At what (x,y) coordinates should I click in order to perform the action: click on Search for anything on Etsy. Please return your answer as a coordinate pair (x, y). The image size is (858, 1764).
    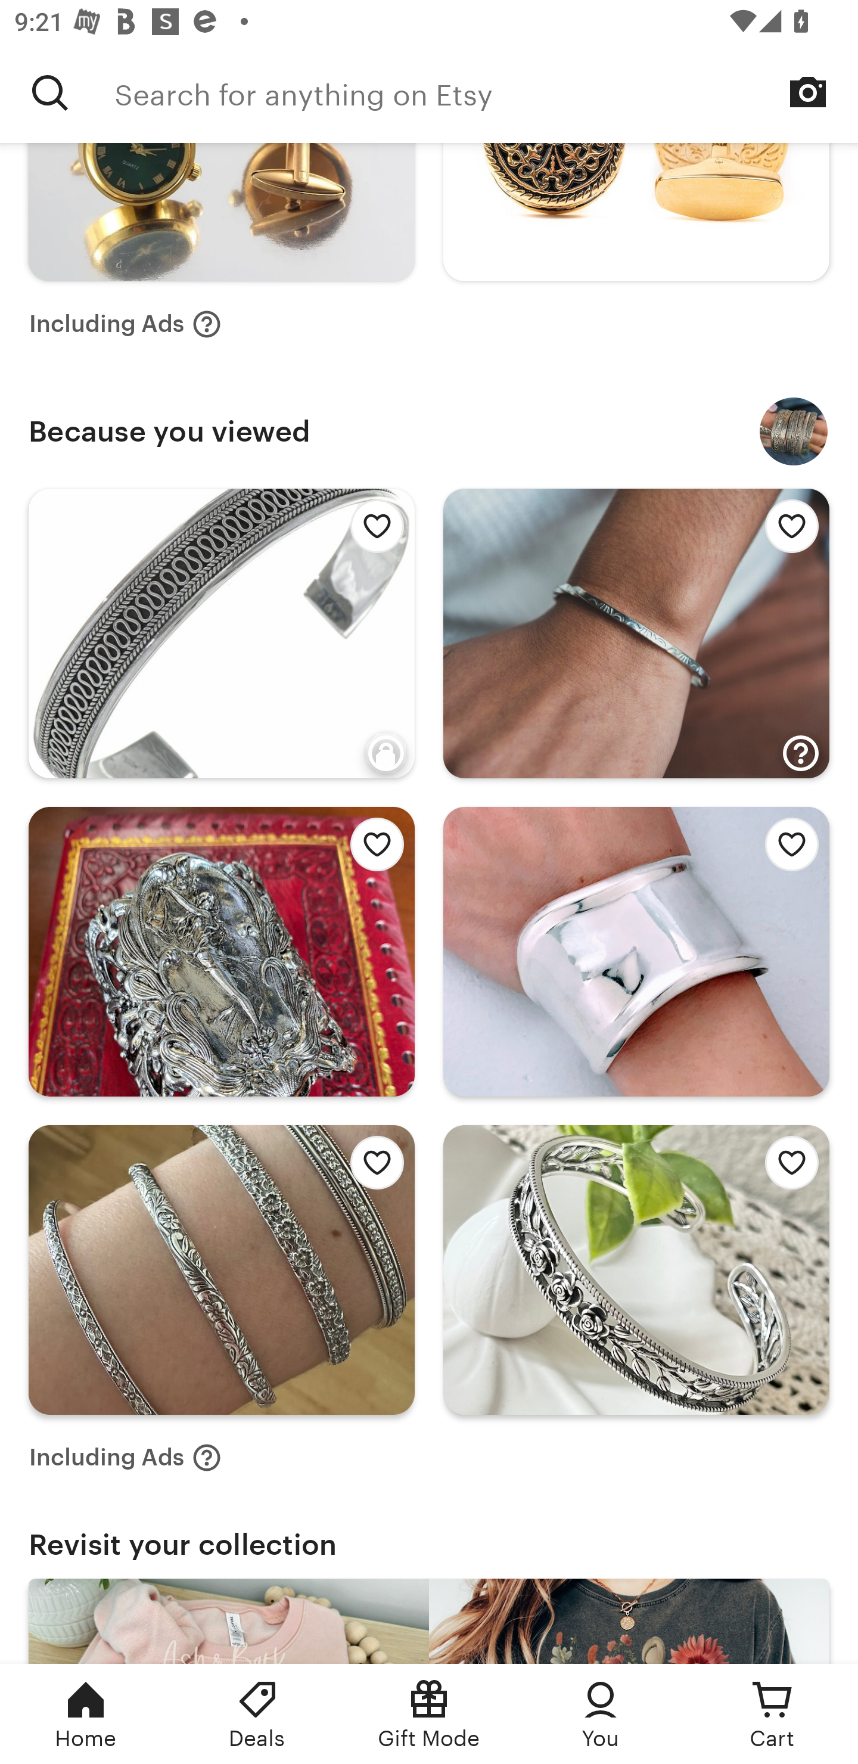
    Looking at the image, I should click on (486, 92).